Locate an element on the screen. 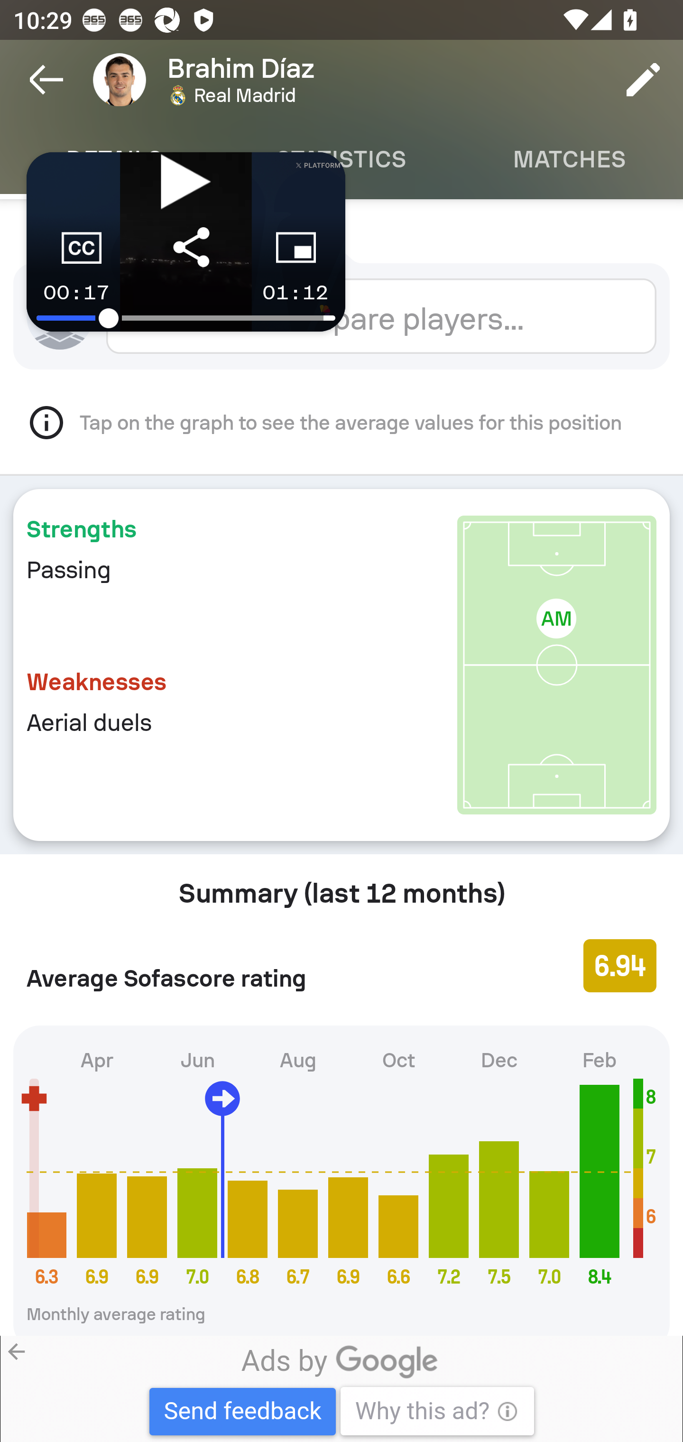  Navigate up is located at coordinates (46, 80).